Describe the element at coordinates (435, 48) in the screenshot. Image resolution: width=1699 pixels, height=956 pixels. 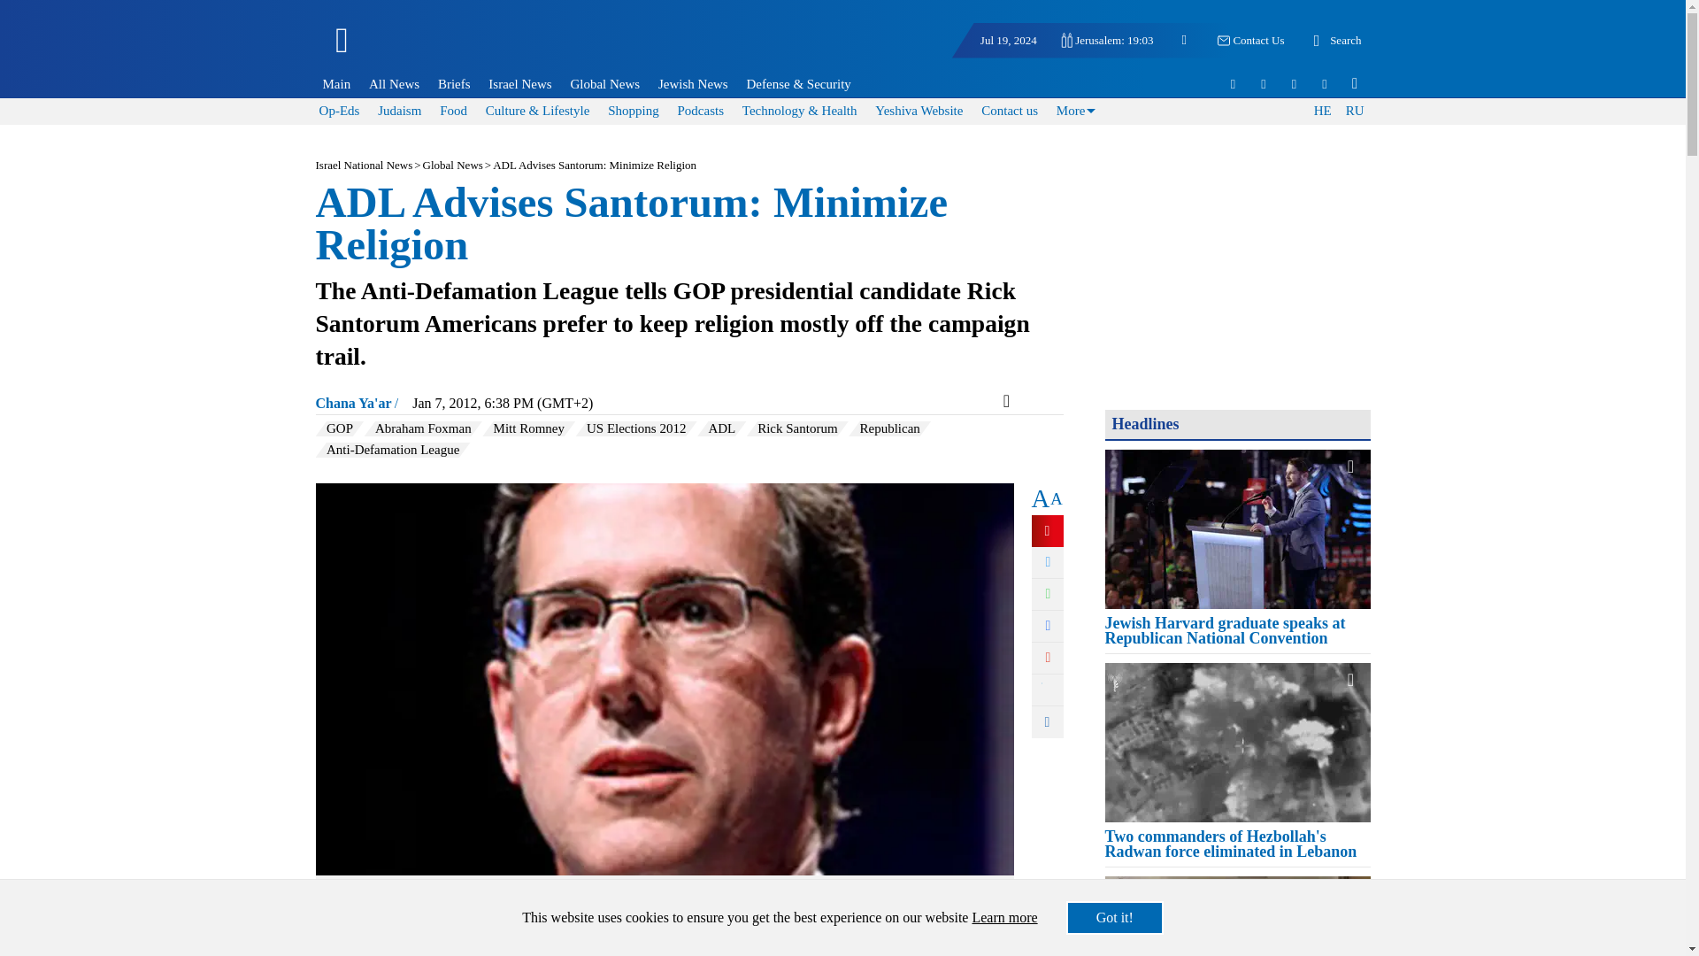
I see `Israel National News - Arutz Sheva` at that location.